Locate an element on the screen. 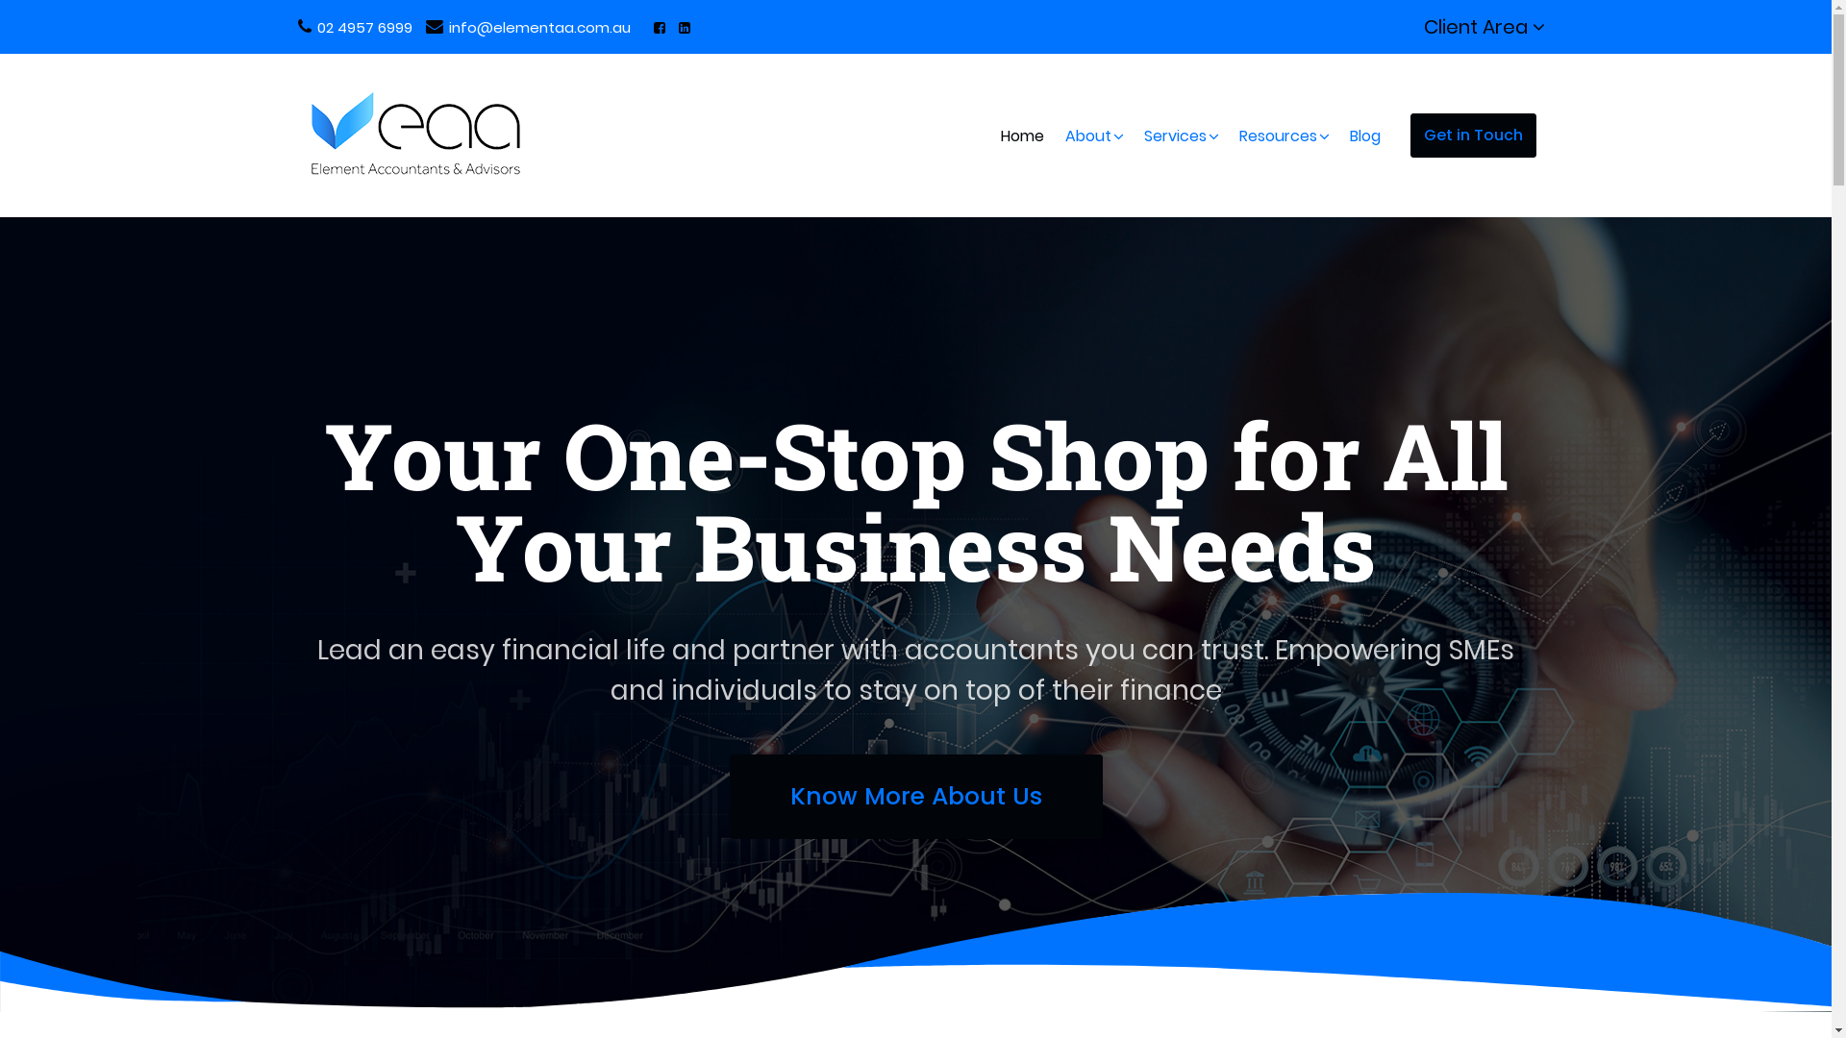  About is located at coordinates (1087, 135).